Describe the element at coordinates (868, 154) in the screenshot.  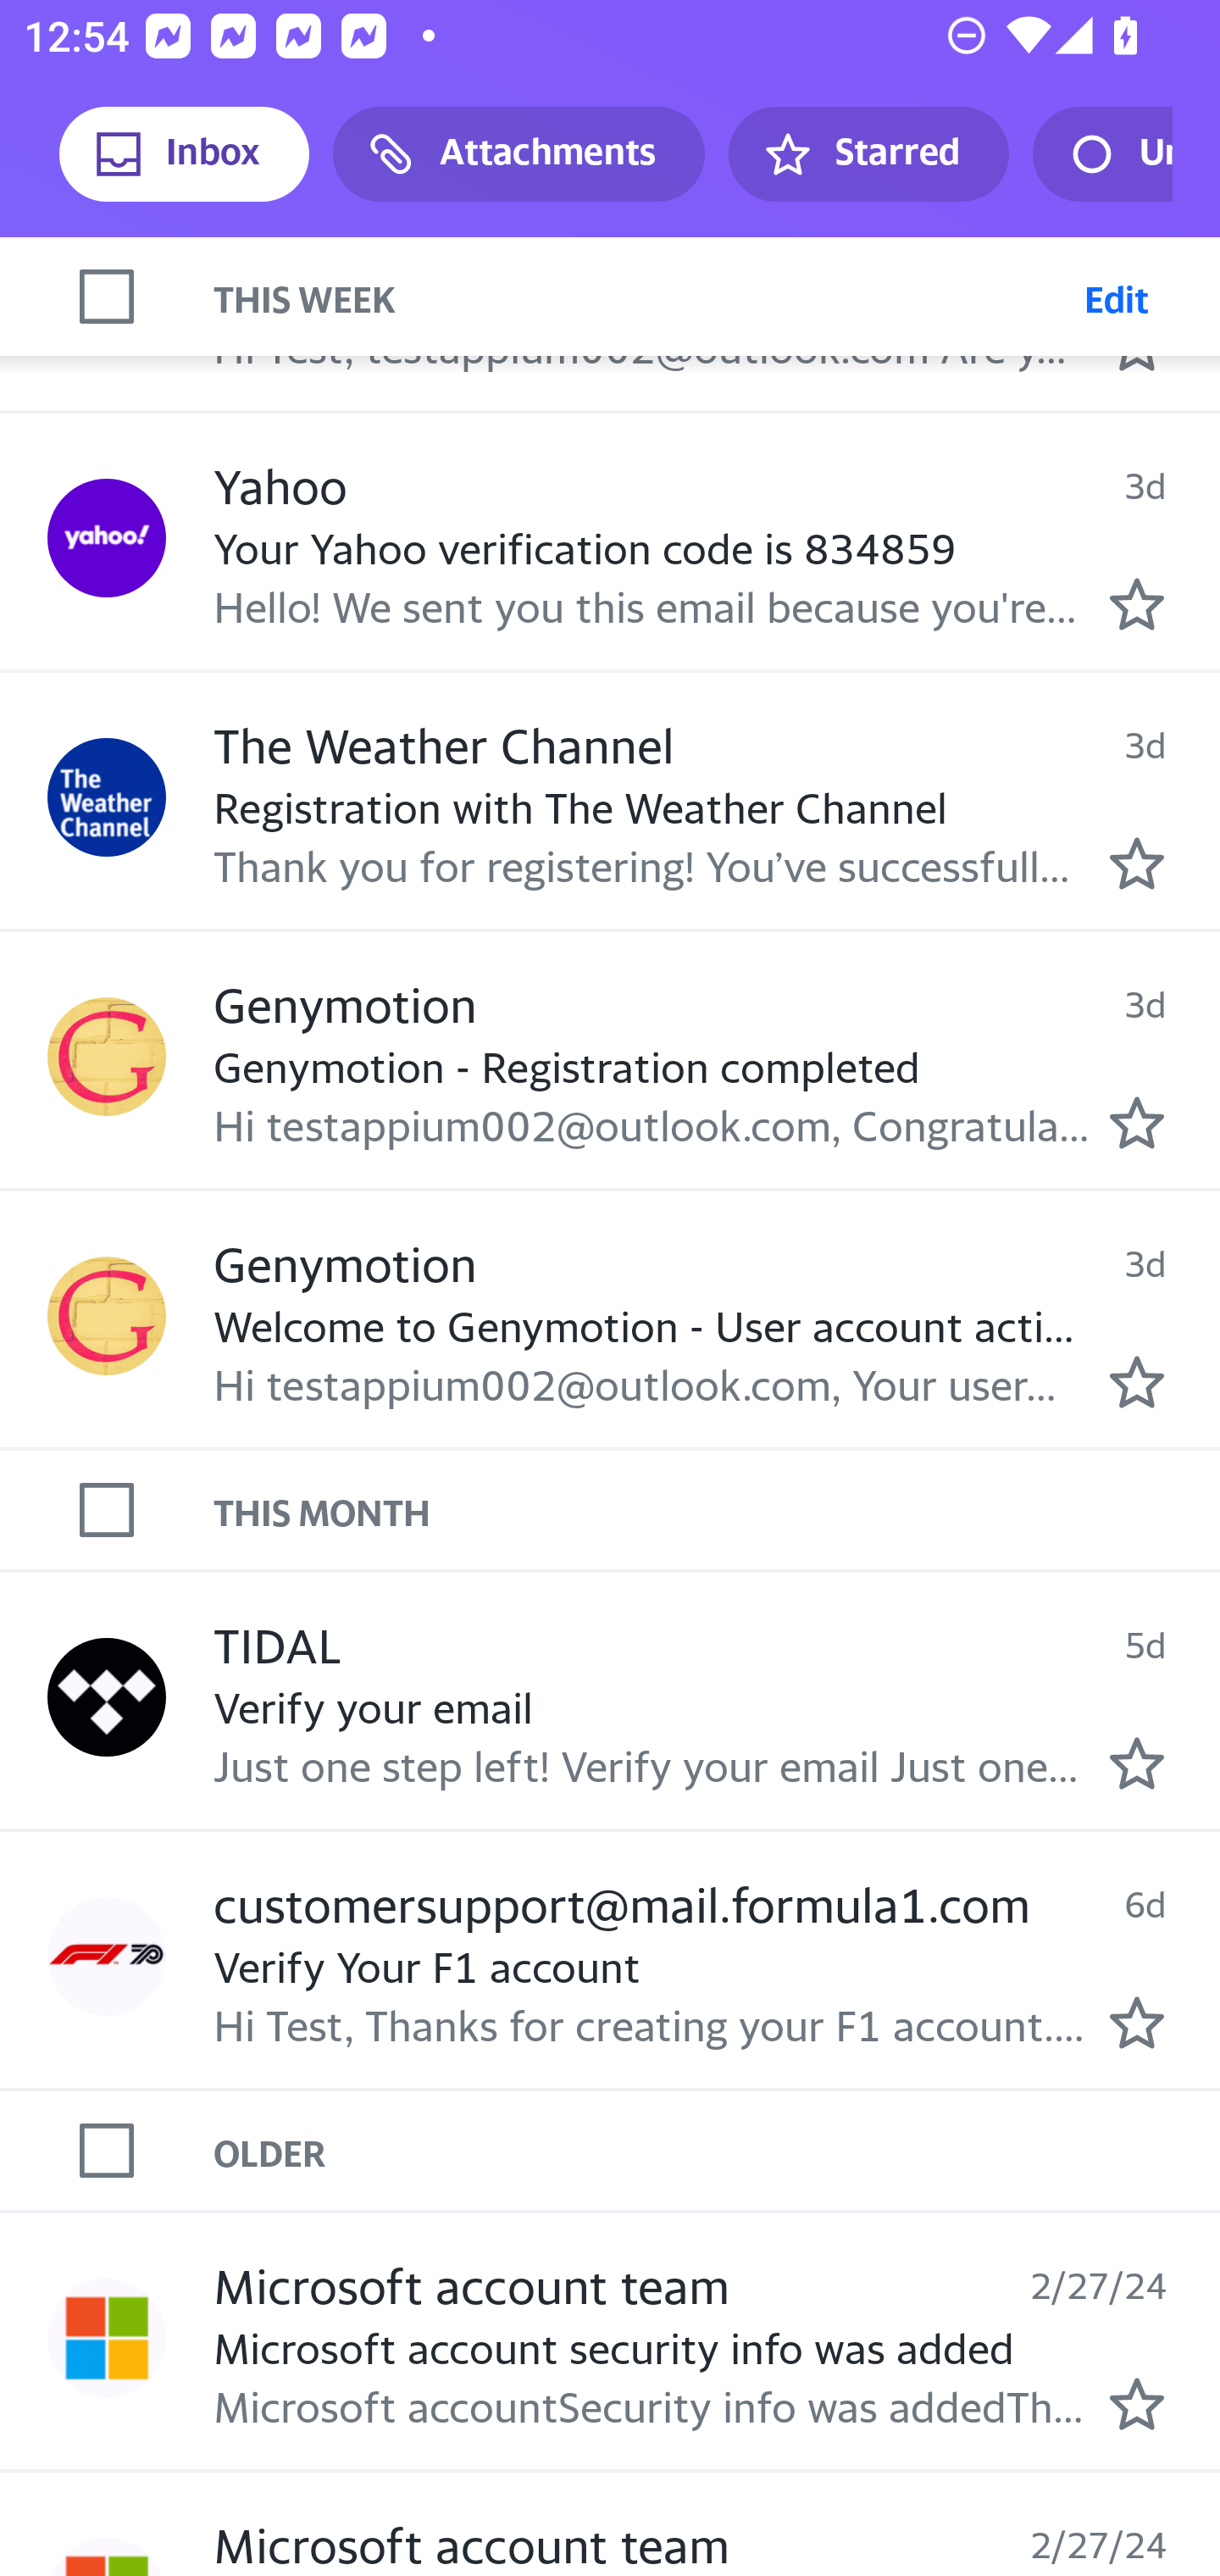
I see `Starred` at that location.